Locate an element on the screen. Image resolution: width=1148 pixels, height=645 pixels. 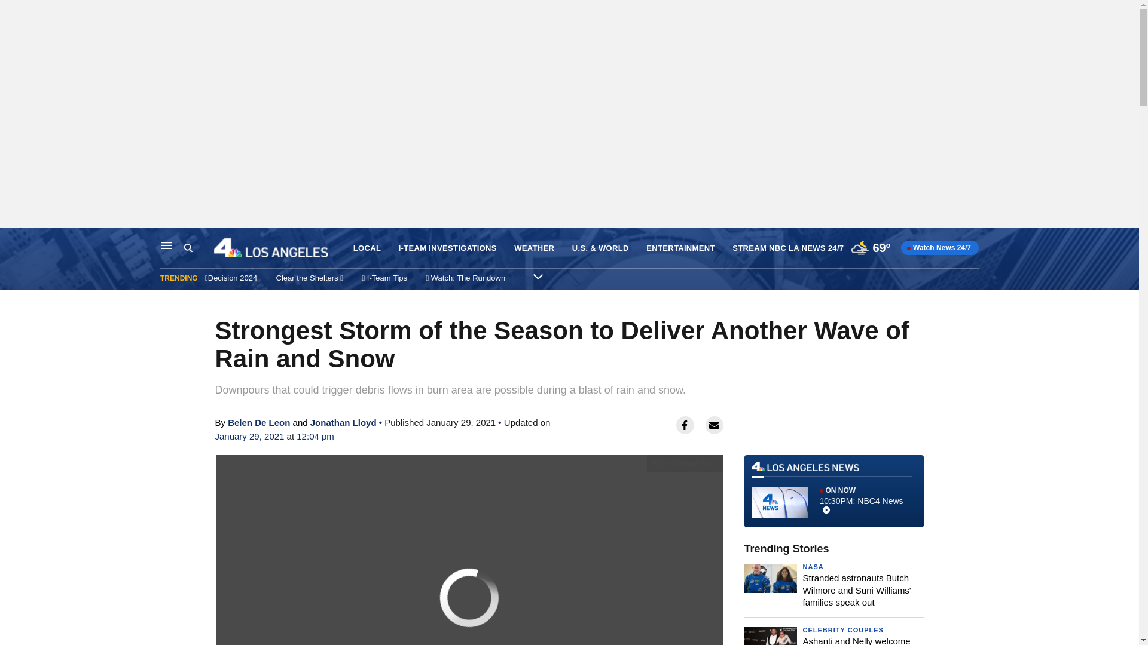
Search is located at coordinates (188, 248).